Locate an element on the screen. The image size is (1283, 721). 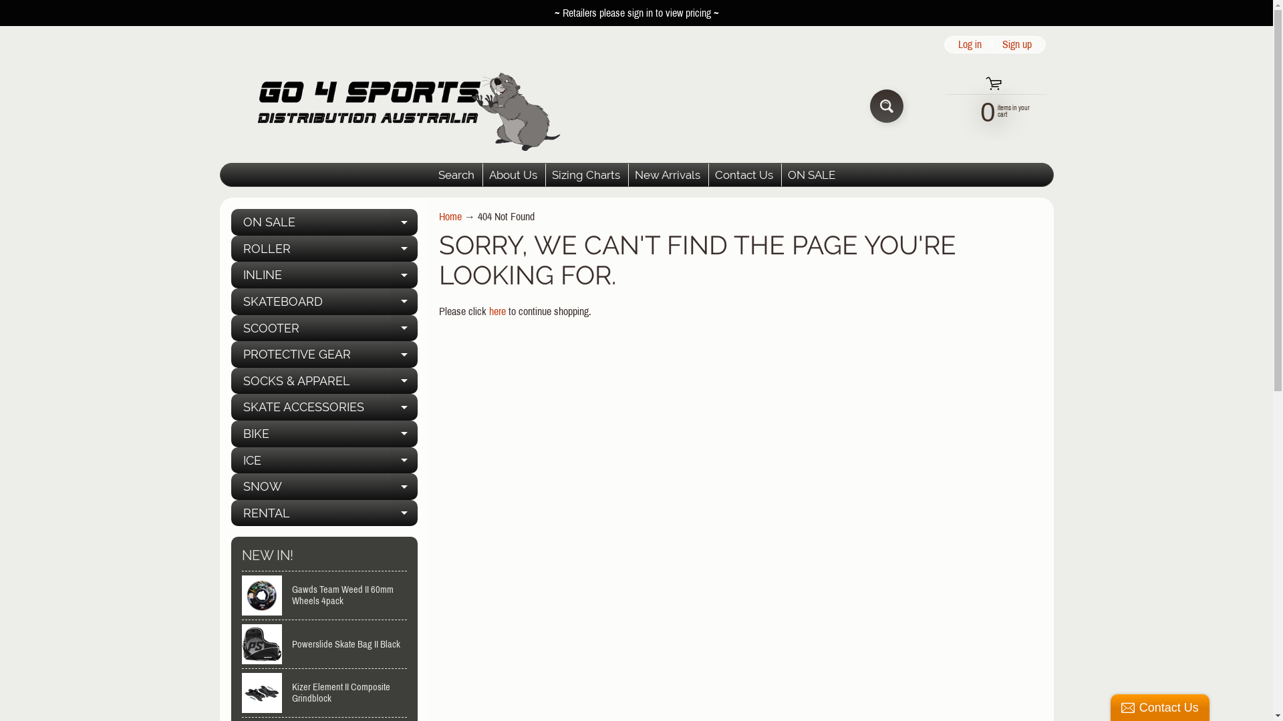
BIKE
EXPAND CHILD MENU is located at coordinates (325, 434).